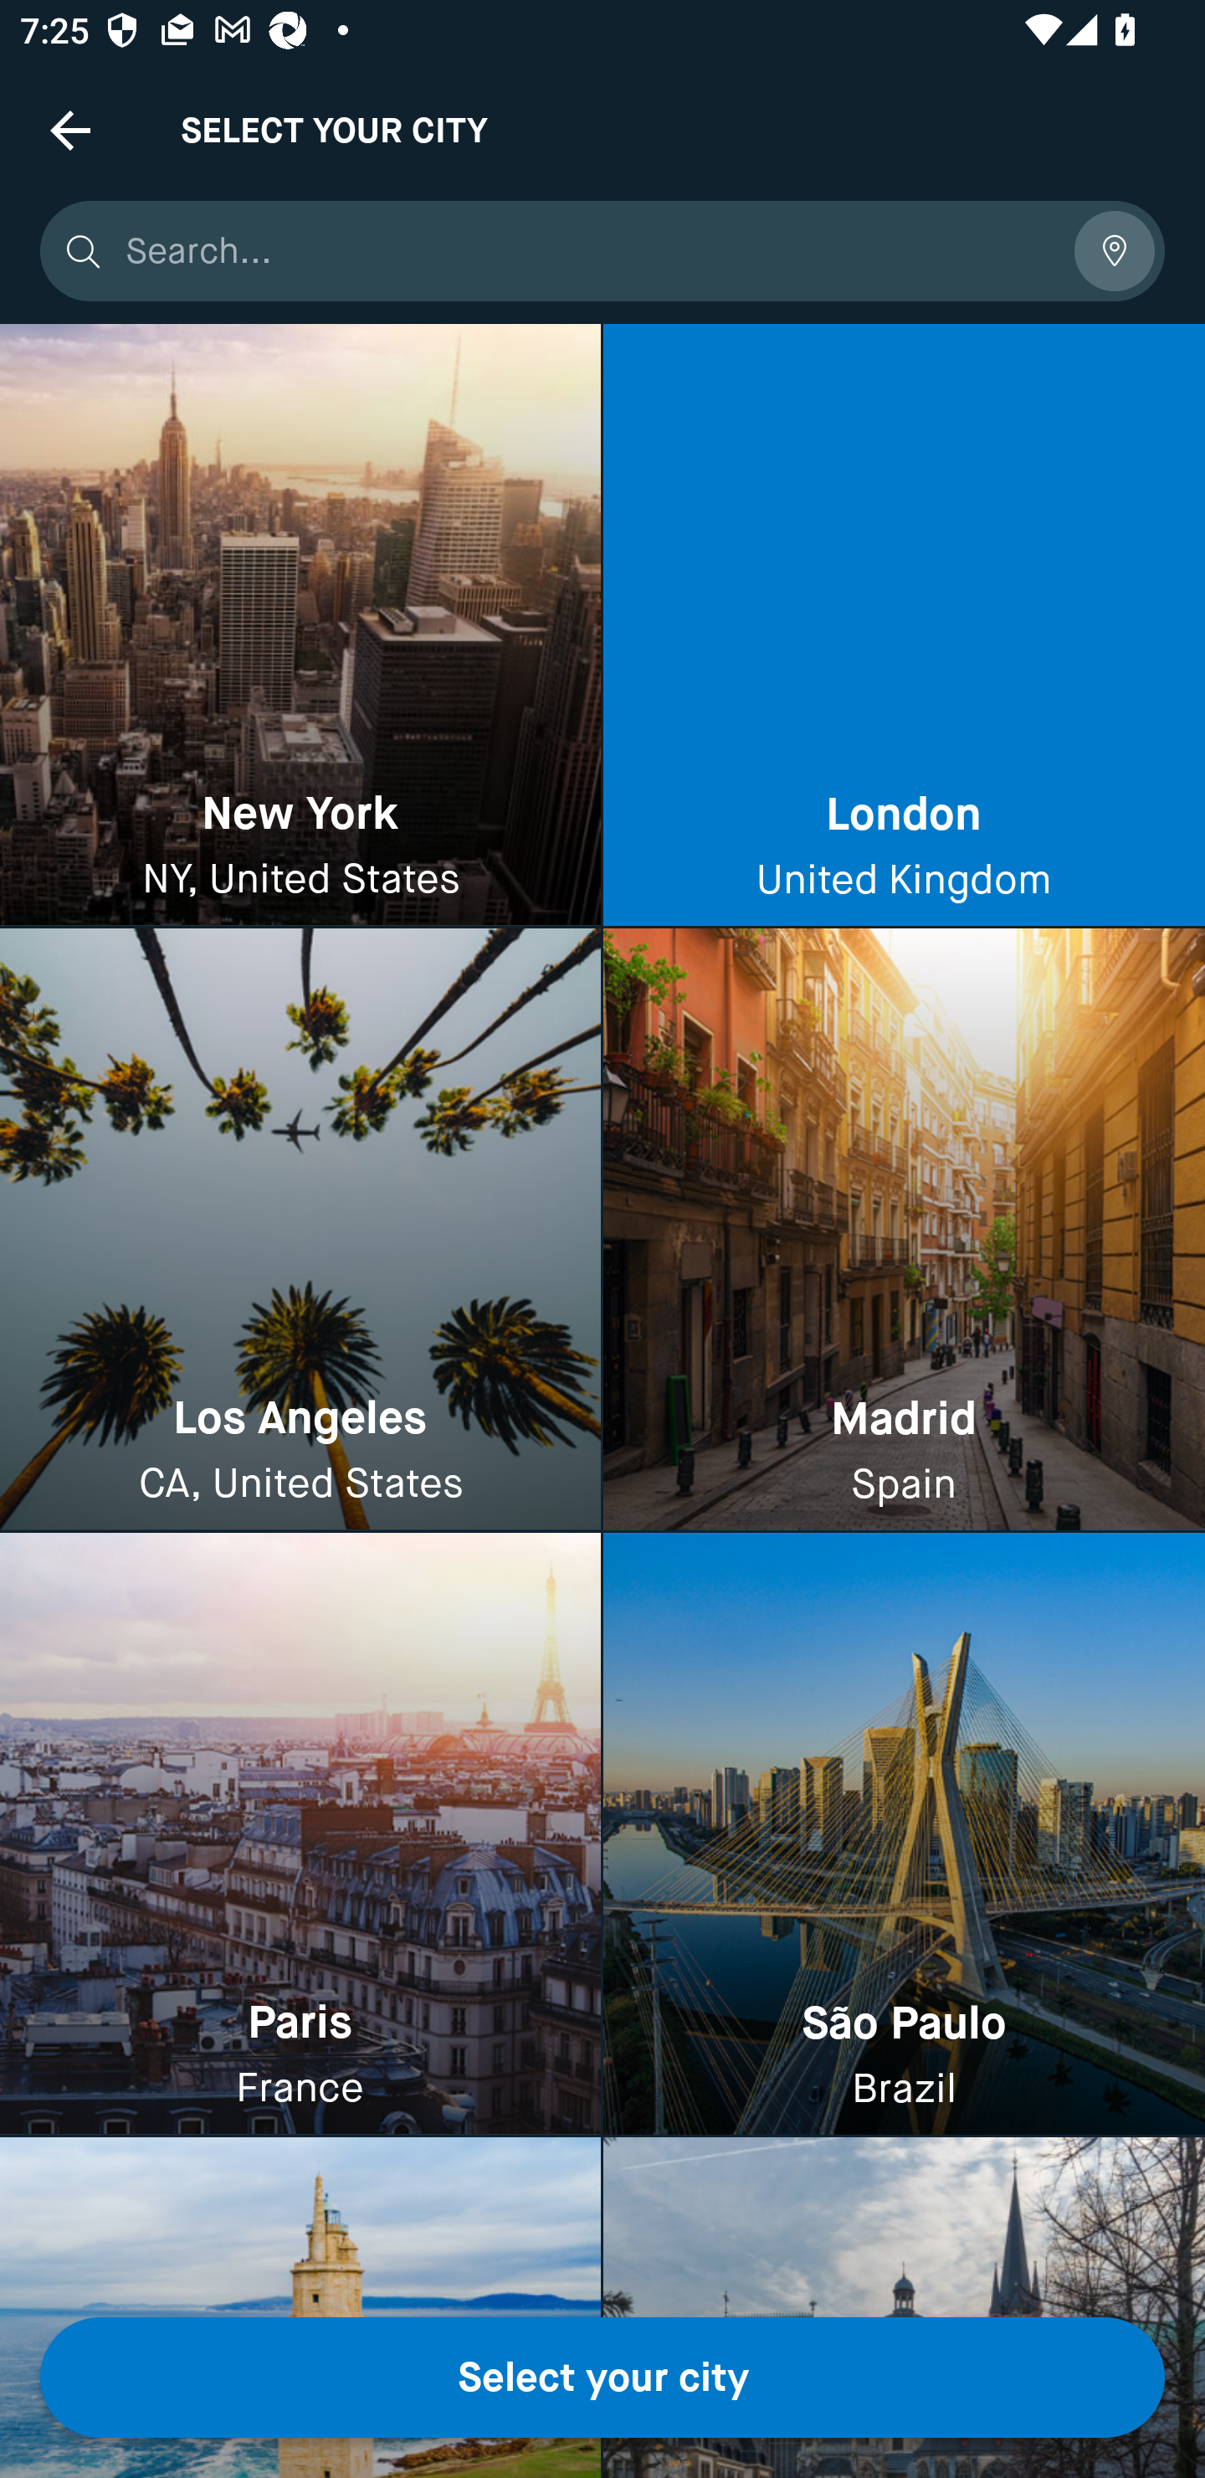 The height and width of the screenshot is (2478, 1205). What do you see at coordinates (300, 1833) in the screenshot?
I see `Paris France` at bounding box center [300, 1833].